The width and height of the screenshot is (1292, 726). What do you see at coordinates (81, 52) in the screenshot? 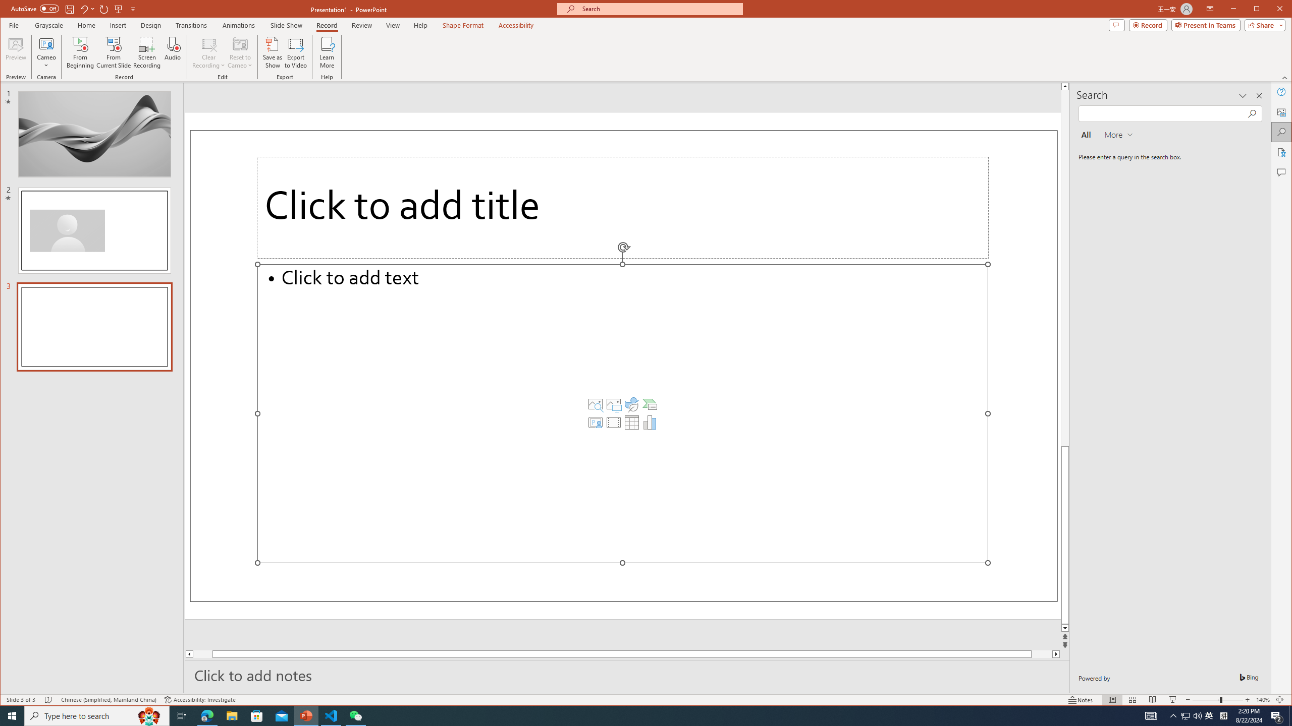
I see `From Beginning...` at bounding box center [81, 52].